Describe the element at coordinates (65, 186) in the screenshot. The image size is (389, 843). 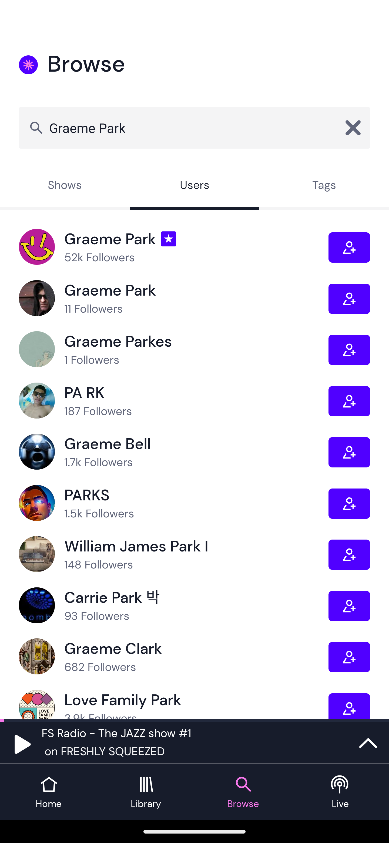
I see `Shows` at that location.